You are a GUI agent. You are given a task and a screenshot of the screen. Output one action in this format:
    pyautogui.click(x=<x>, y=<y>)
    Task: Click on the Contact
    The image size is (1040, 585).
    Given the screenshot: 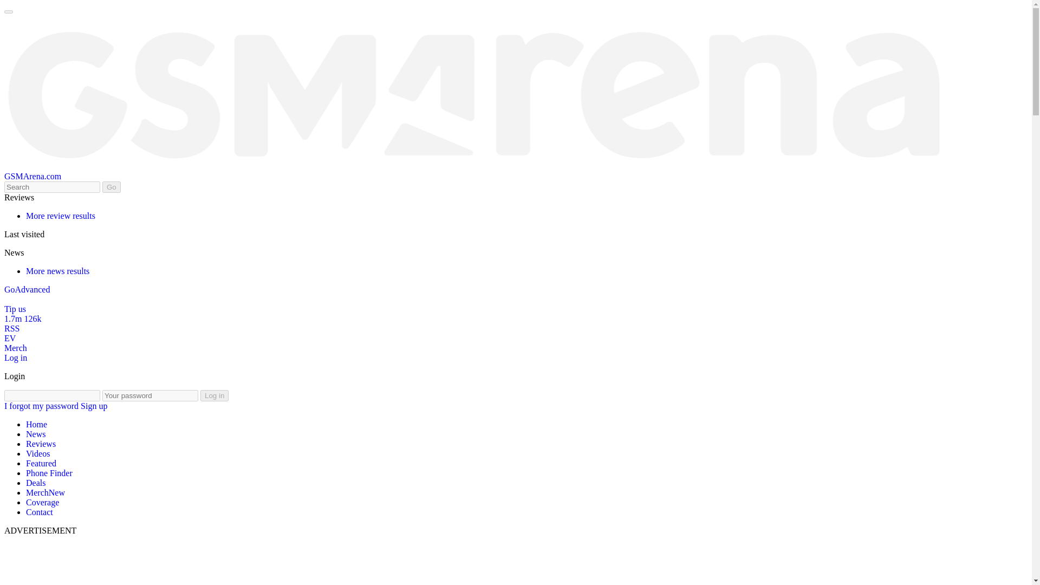 What is the action you would take?
    pyautogui.click(x=39, y=512)
    